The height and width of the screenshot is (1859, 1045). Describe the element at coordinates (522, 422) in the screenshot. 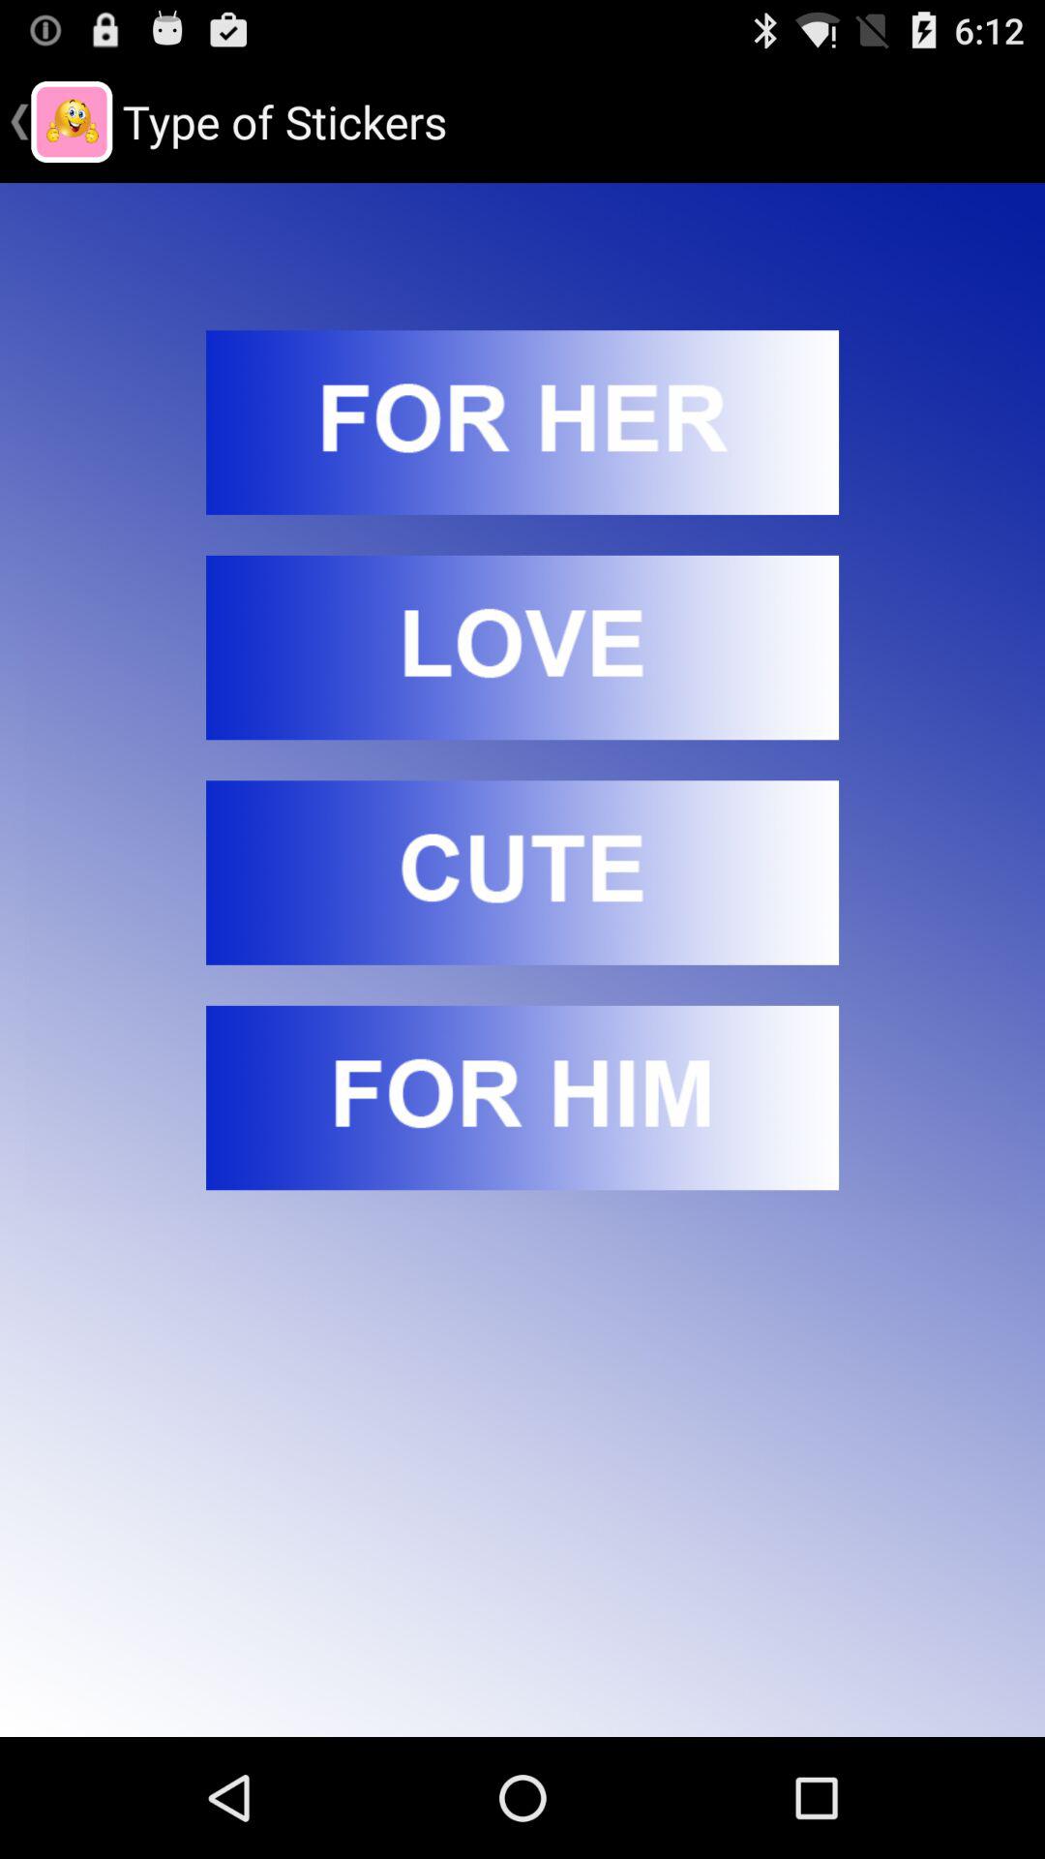

I see `open link` at that location.